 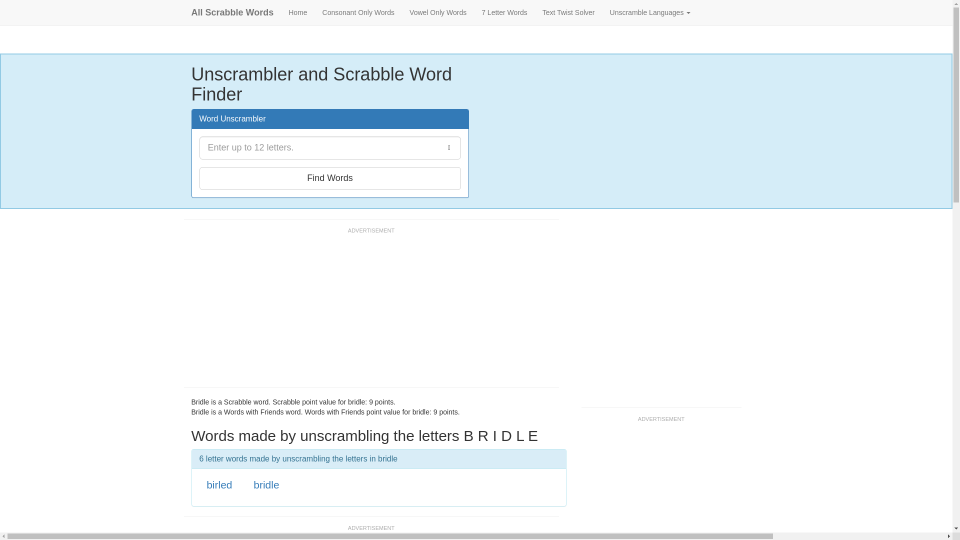 What do you see at coordinates (650, 12) in the screenshot?
I see `Unscramble Languages` at bounding box center [650, 12].